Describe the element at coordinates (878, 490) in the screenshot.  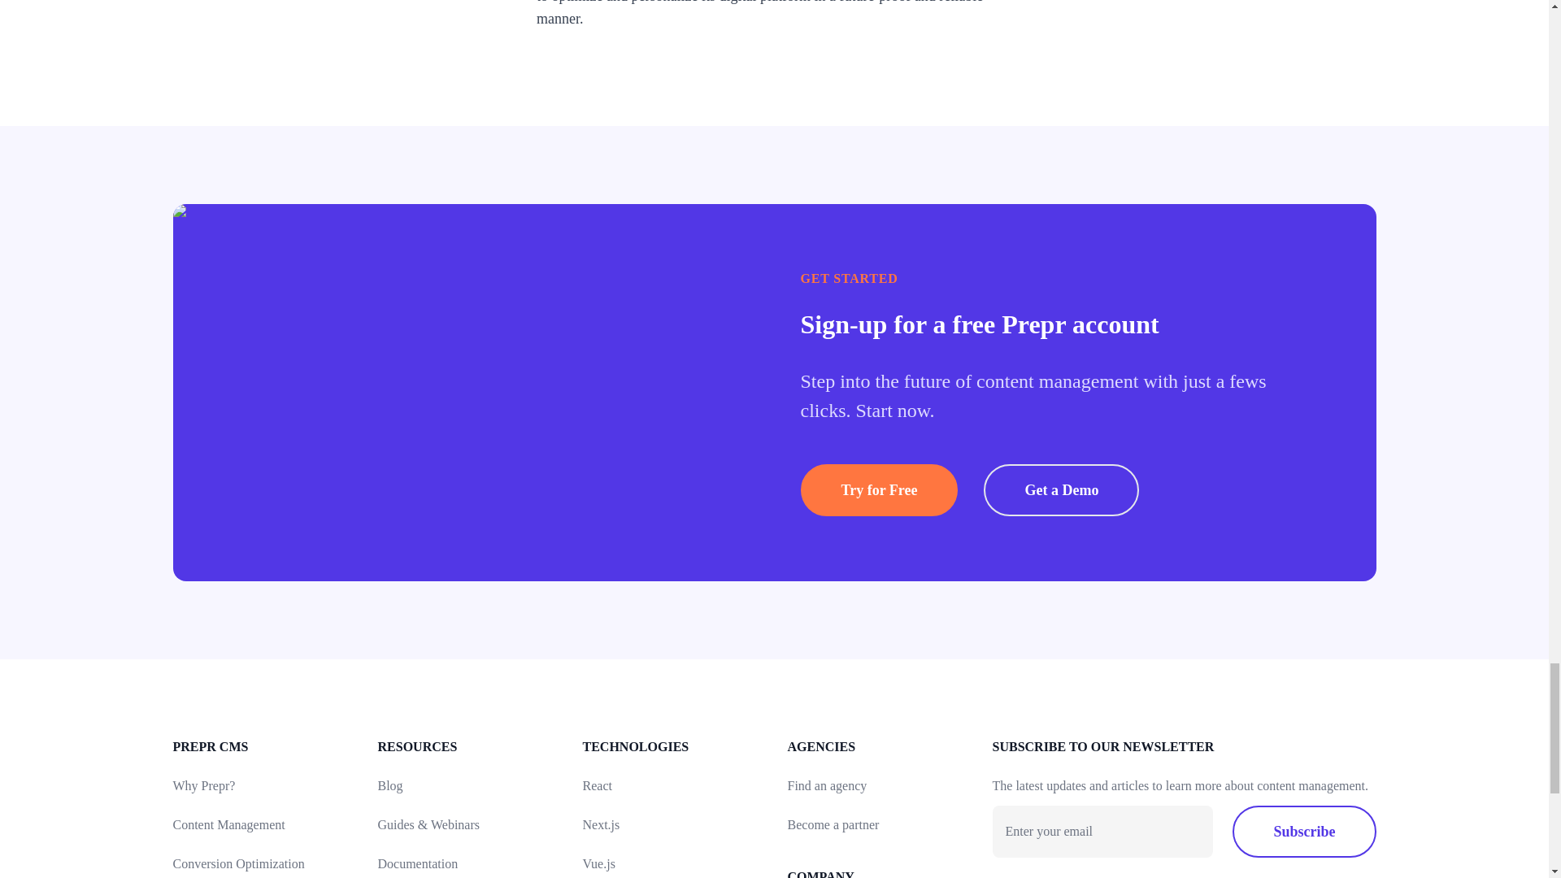
I see `Try for Free` at that location.